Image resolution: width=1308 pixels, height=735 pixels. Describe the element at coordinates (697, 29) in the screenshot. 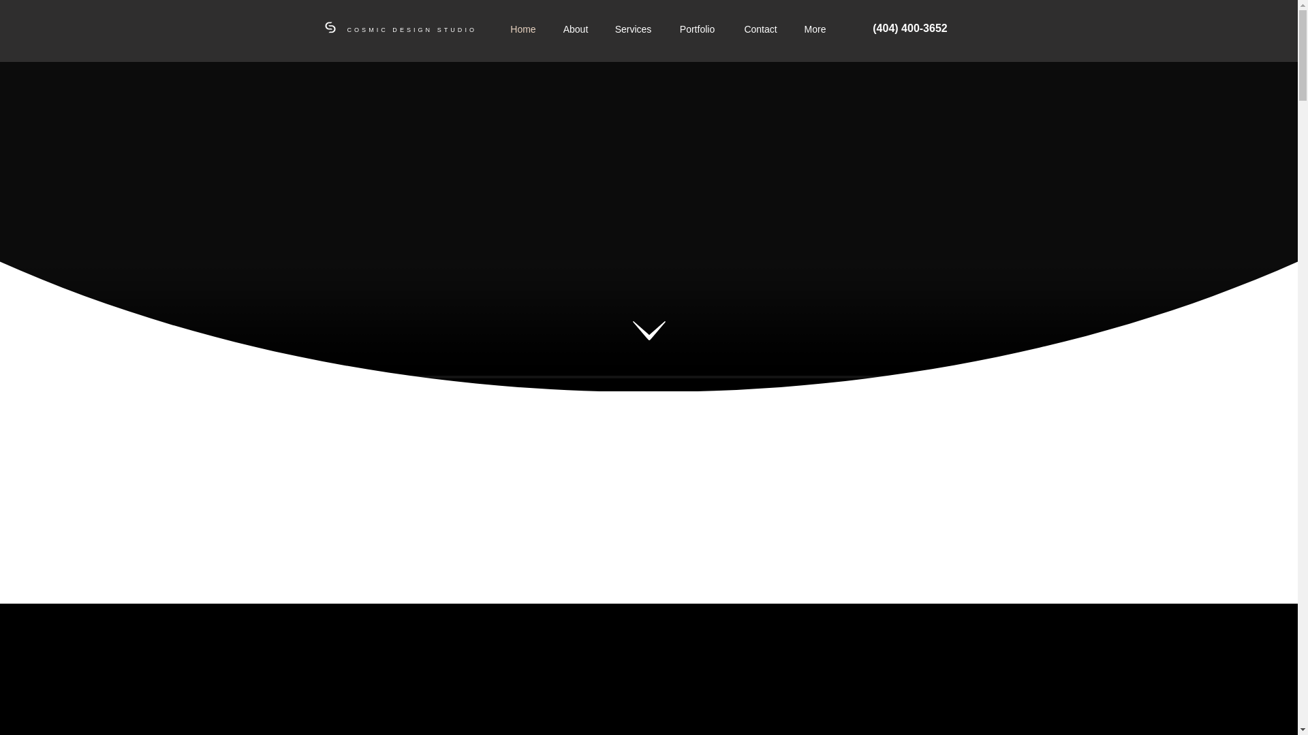

I see `Portfolio` at that location.